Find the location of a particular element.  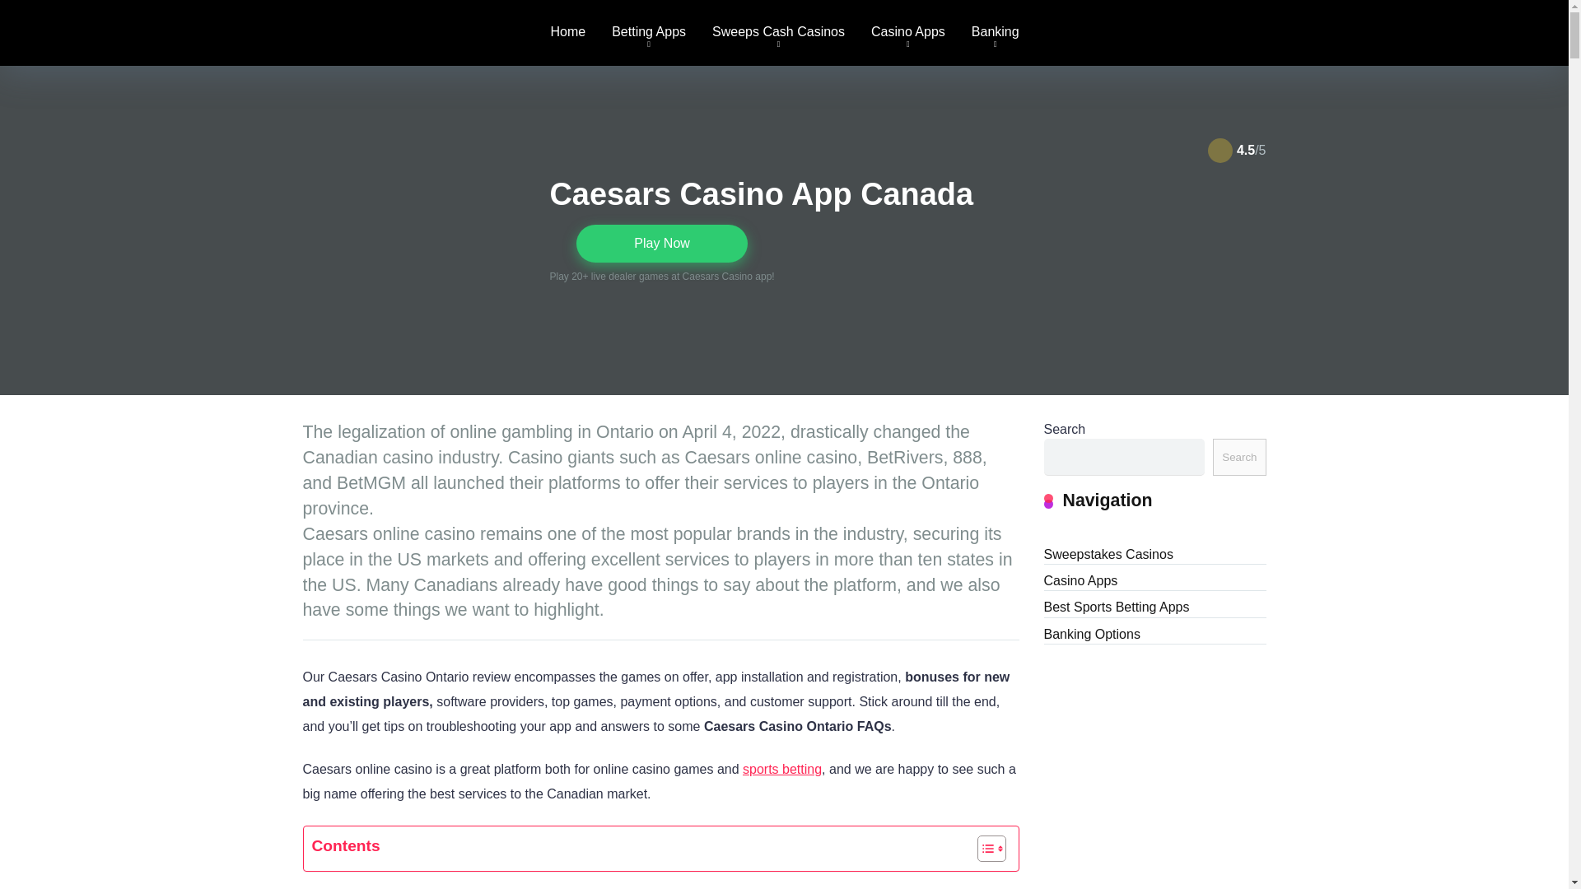

Home is located at coordinates (568, 33).